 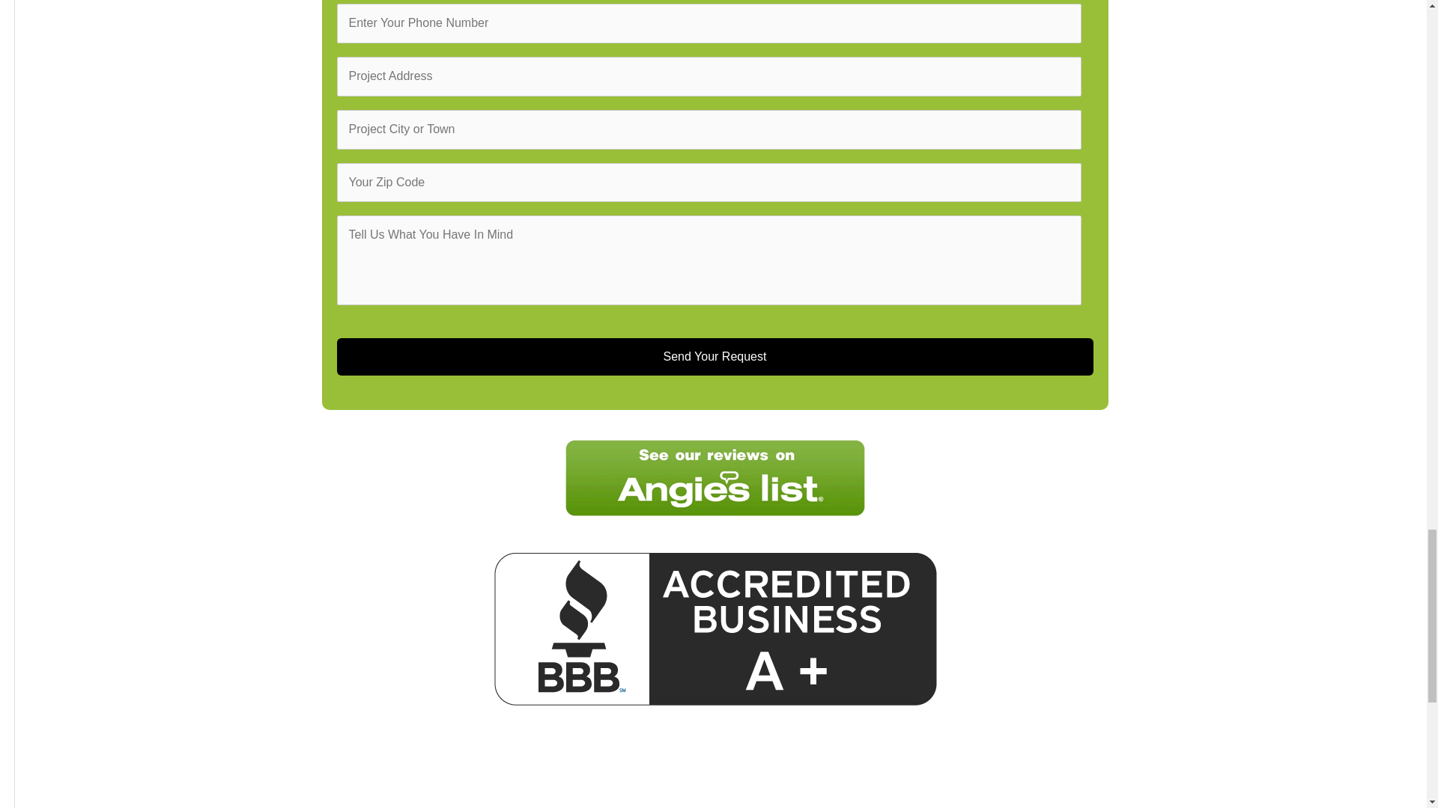 I want to click on angies-list-reviews-replacement-windows, so click(x=715, y=477).